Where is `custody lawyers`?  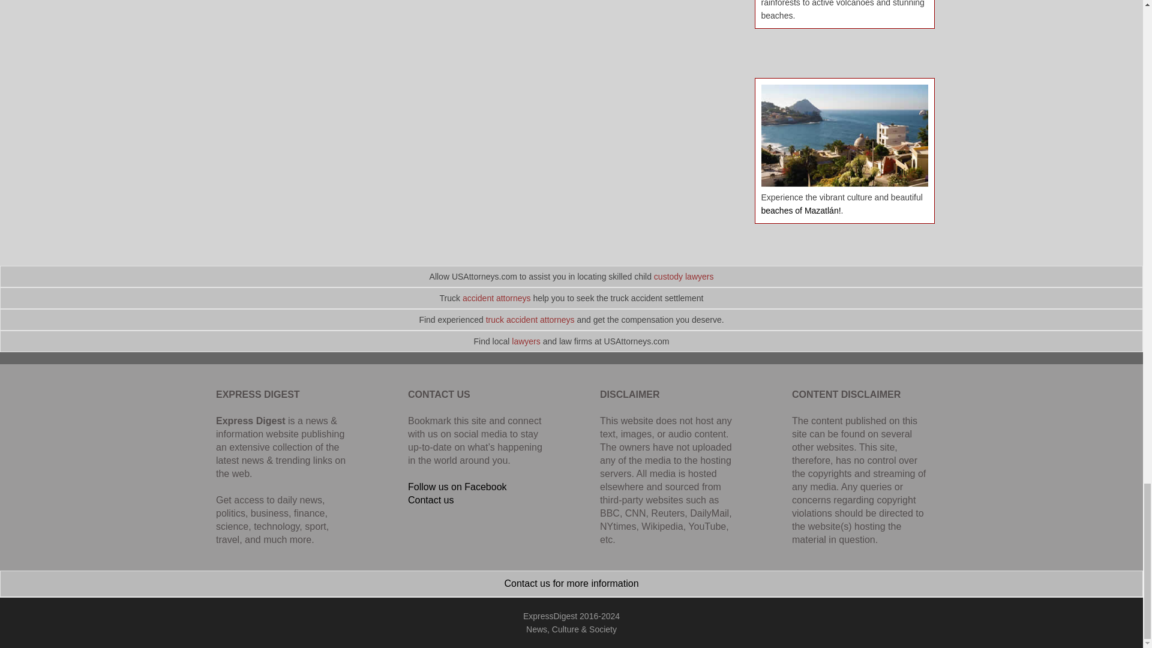
custody lawyers is located at coordinates (684, 276).